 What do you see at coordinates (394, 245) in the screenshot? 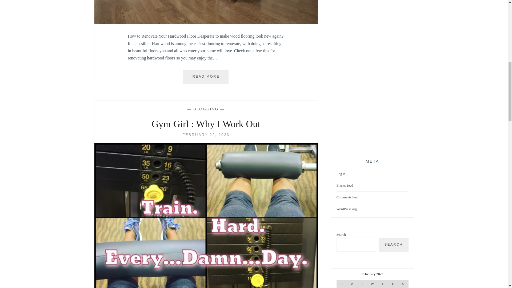
I see `BLOGGING` at bounding box center [394, 245].